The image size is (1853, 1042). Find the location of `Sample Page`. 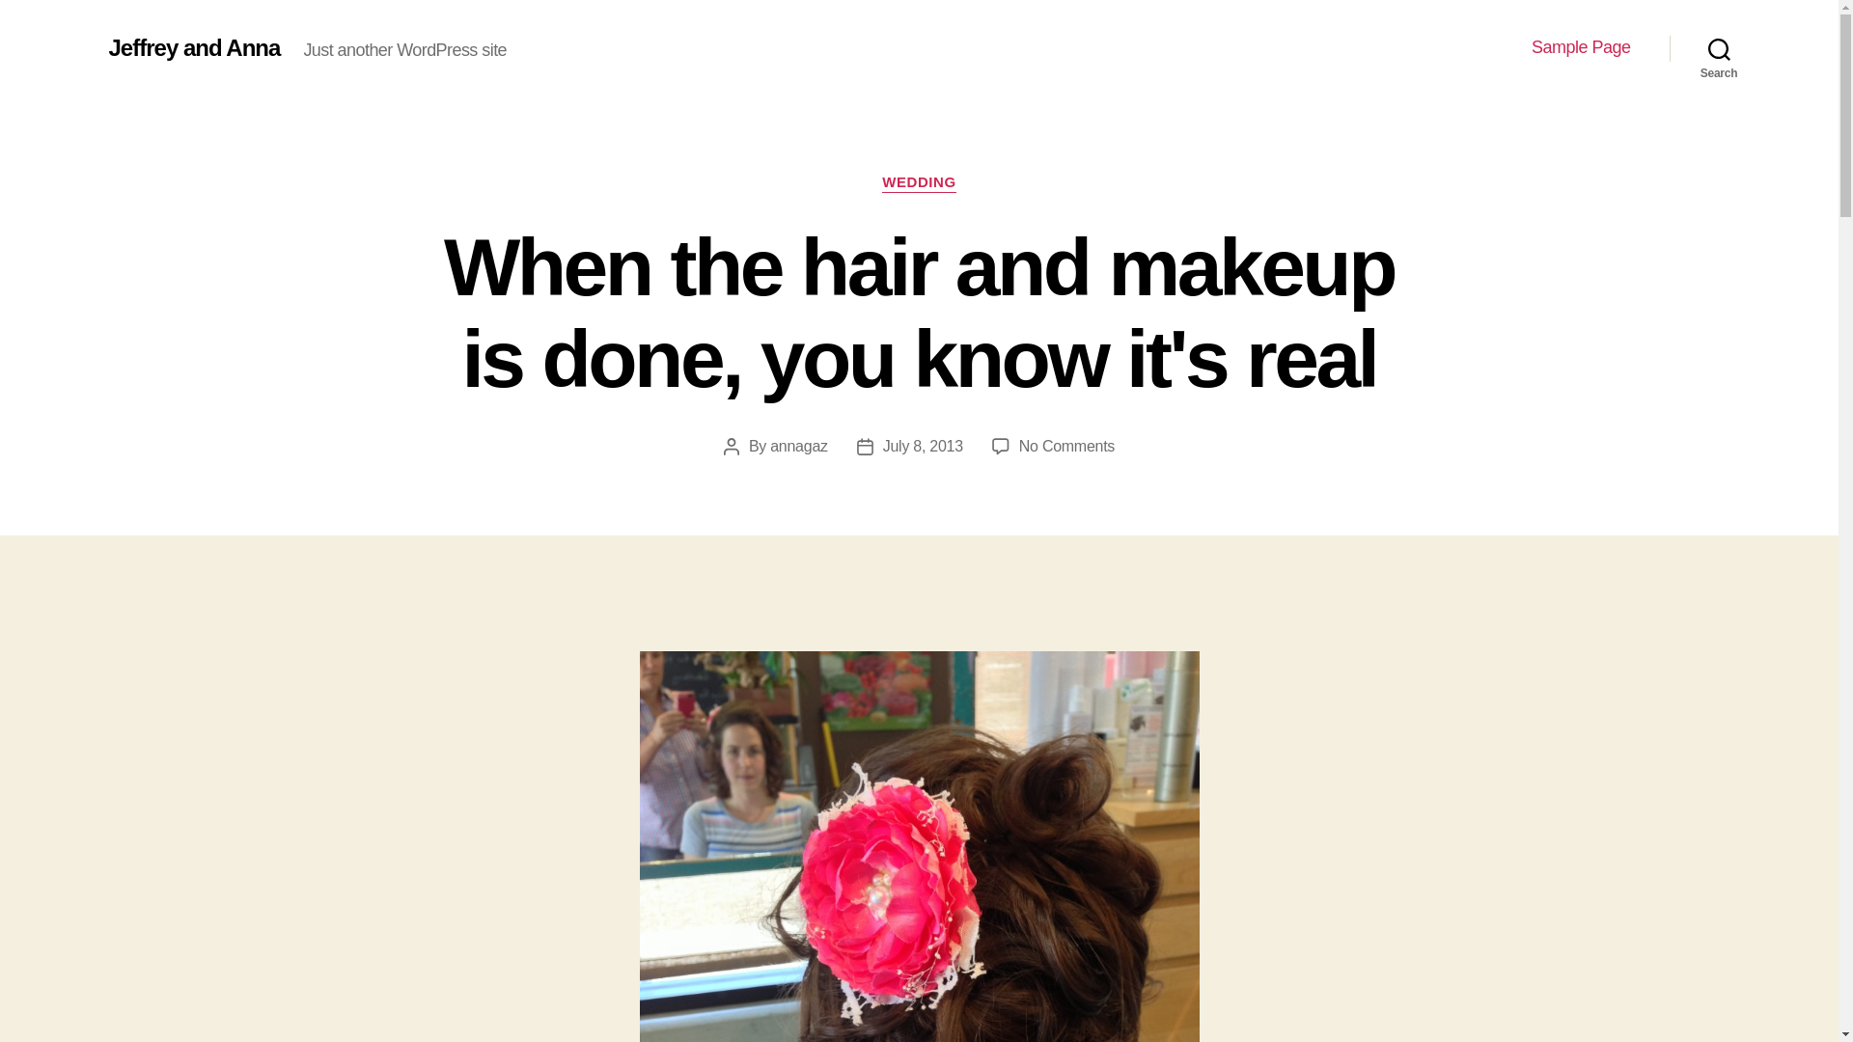

Sample Page is located at coordinates (1581, 47).